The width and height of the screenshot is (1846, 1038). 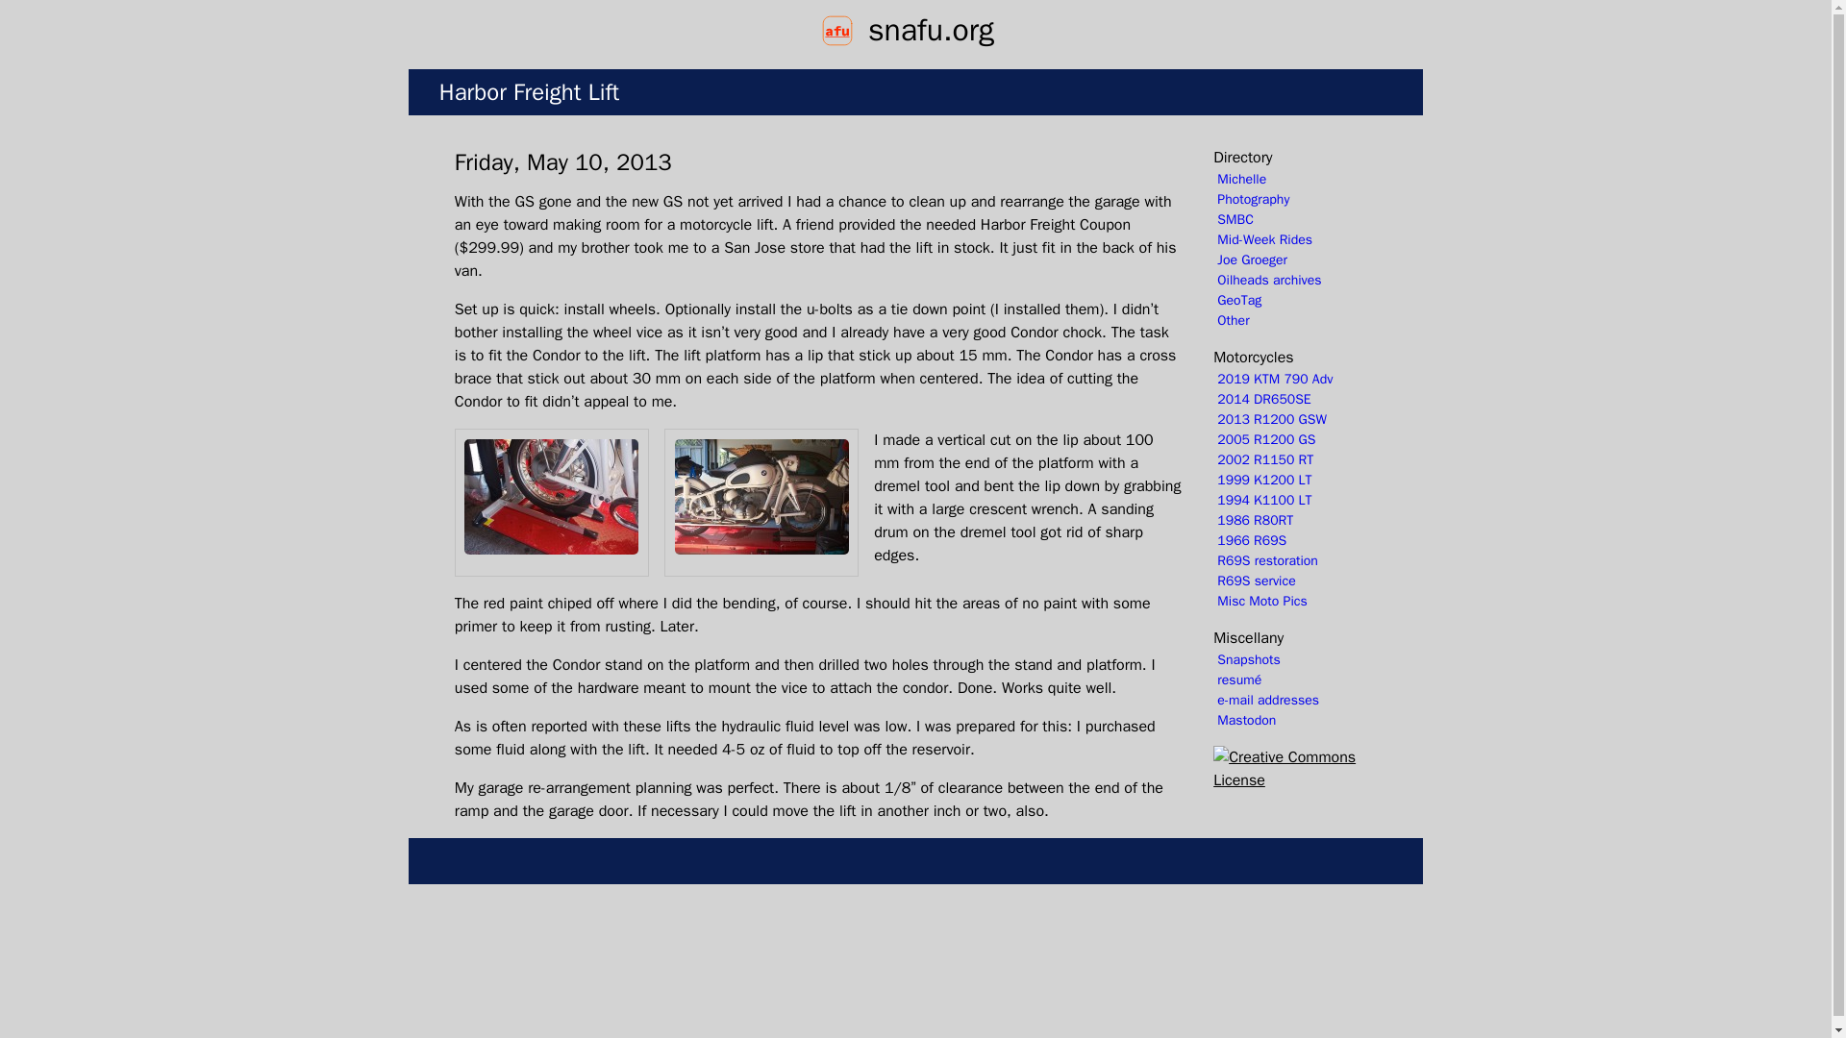 I want to click on Marc's first Beemer, so click(x=1294, y=520).